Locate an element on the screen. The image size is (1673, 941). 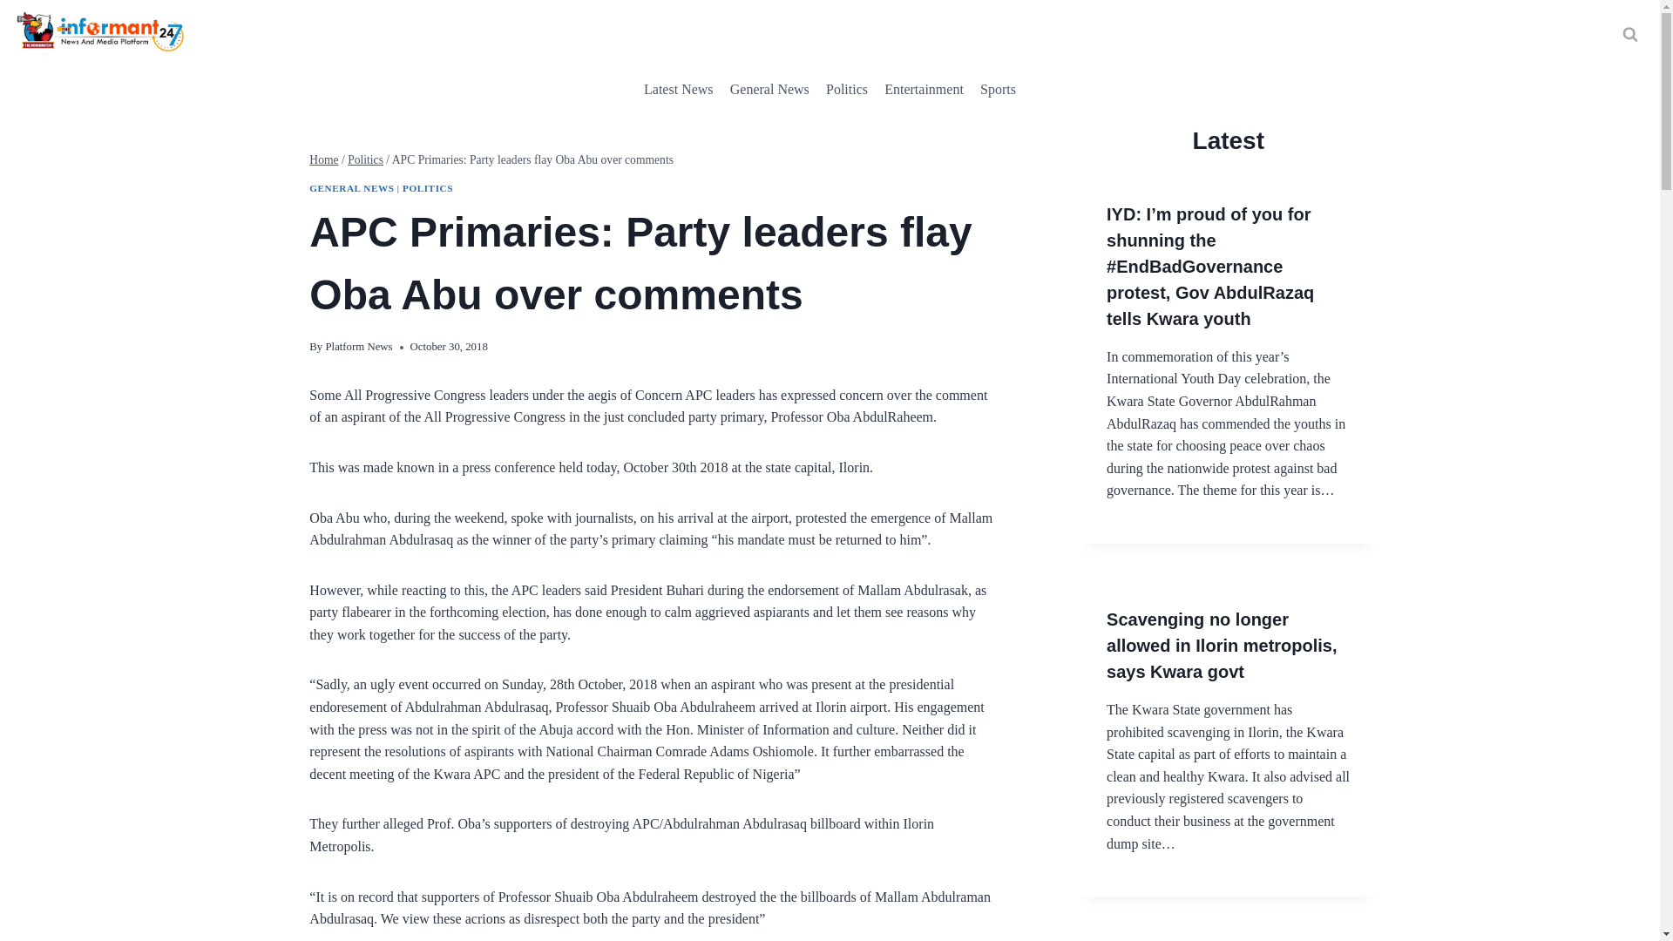
Naija Gist is located at coordinates (924, 89).